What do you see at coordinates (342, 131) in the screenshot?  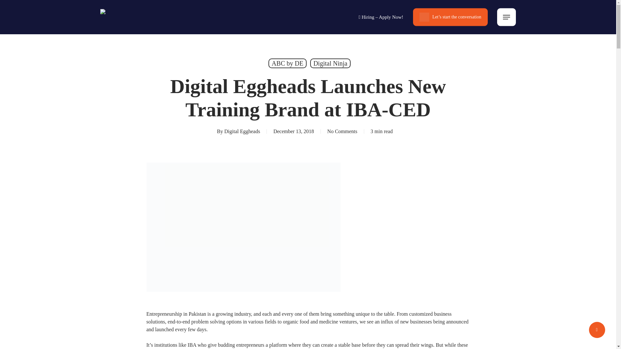 I see `No Comments` at bounding box center [342, 131].